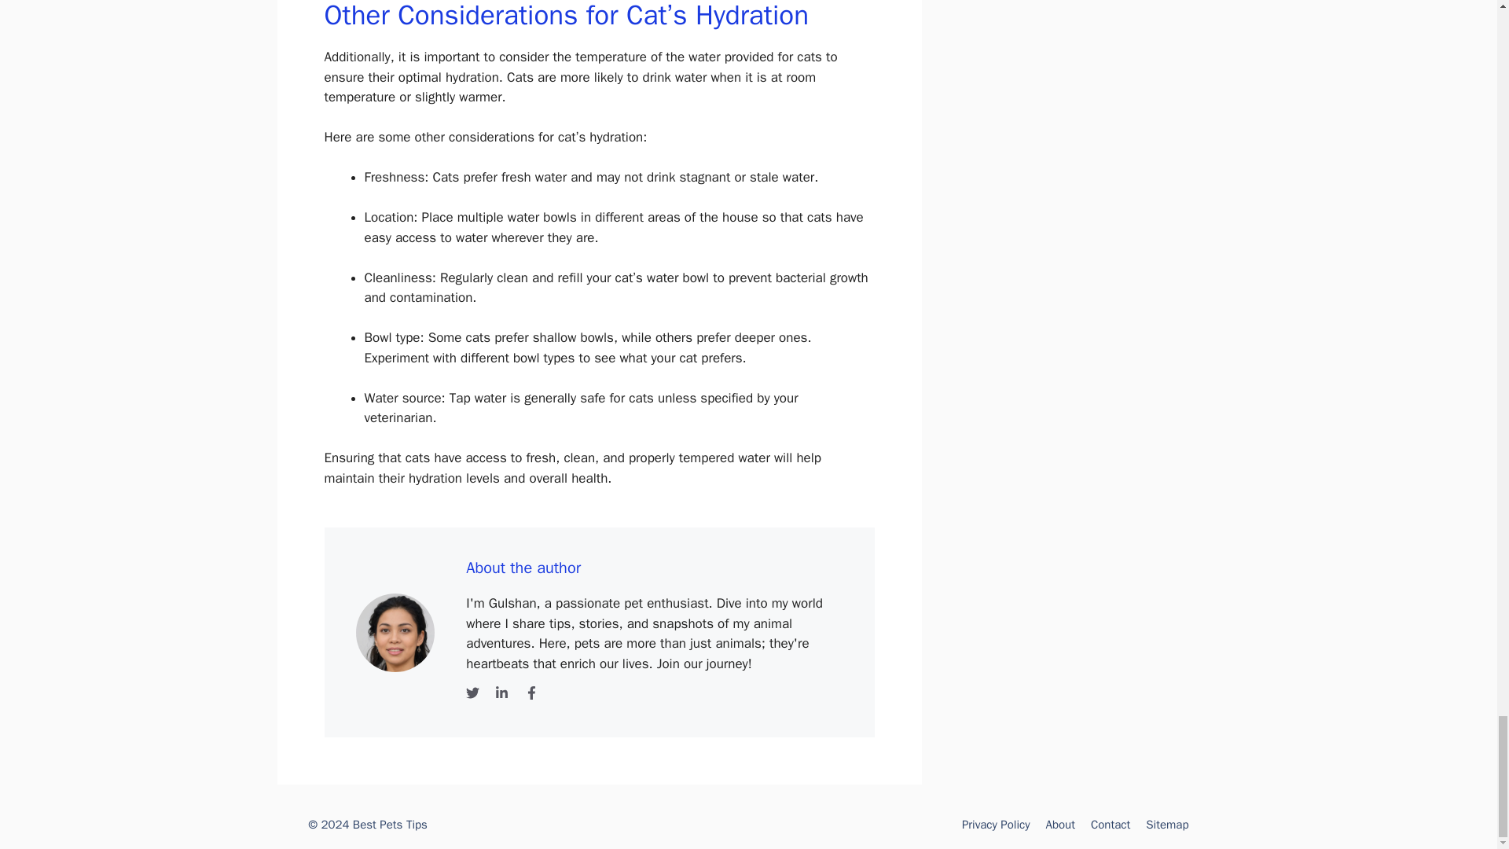 The width and height of the screenshot is (1509, 849). I want to click on Privacy Policy, so click(997, 825).